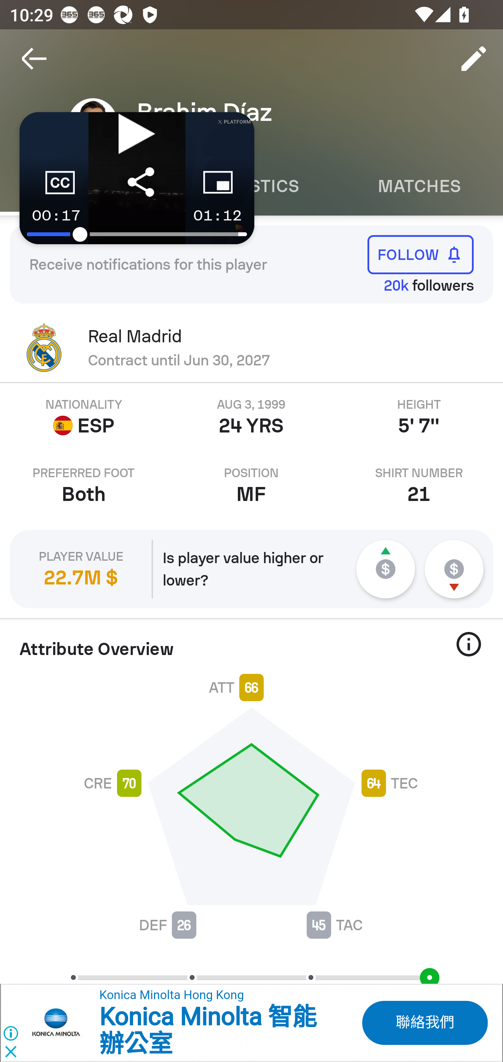  I want to click on POSITION MF, so click(251, 486).